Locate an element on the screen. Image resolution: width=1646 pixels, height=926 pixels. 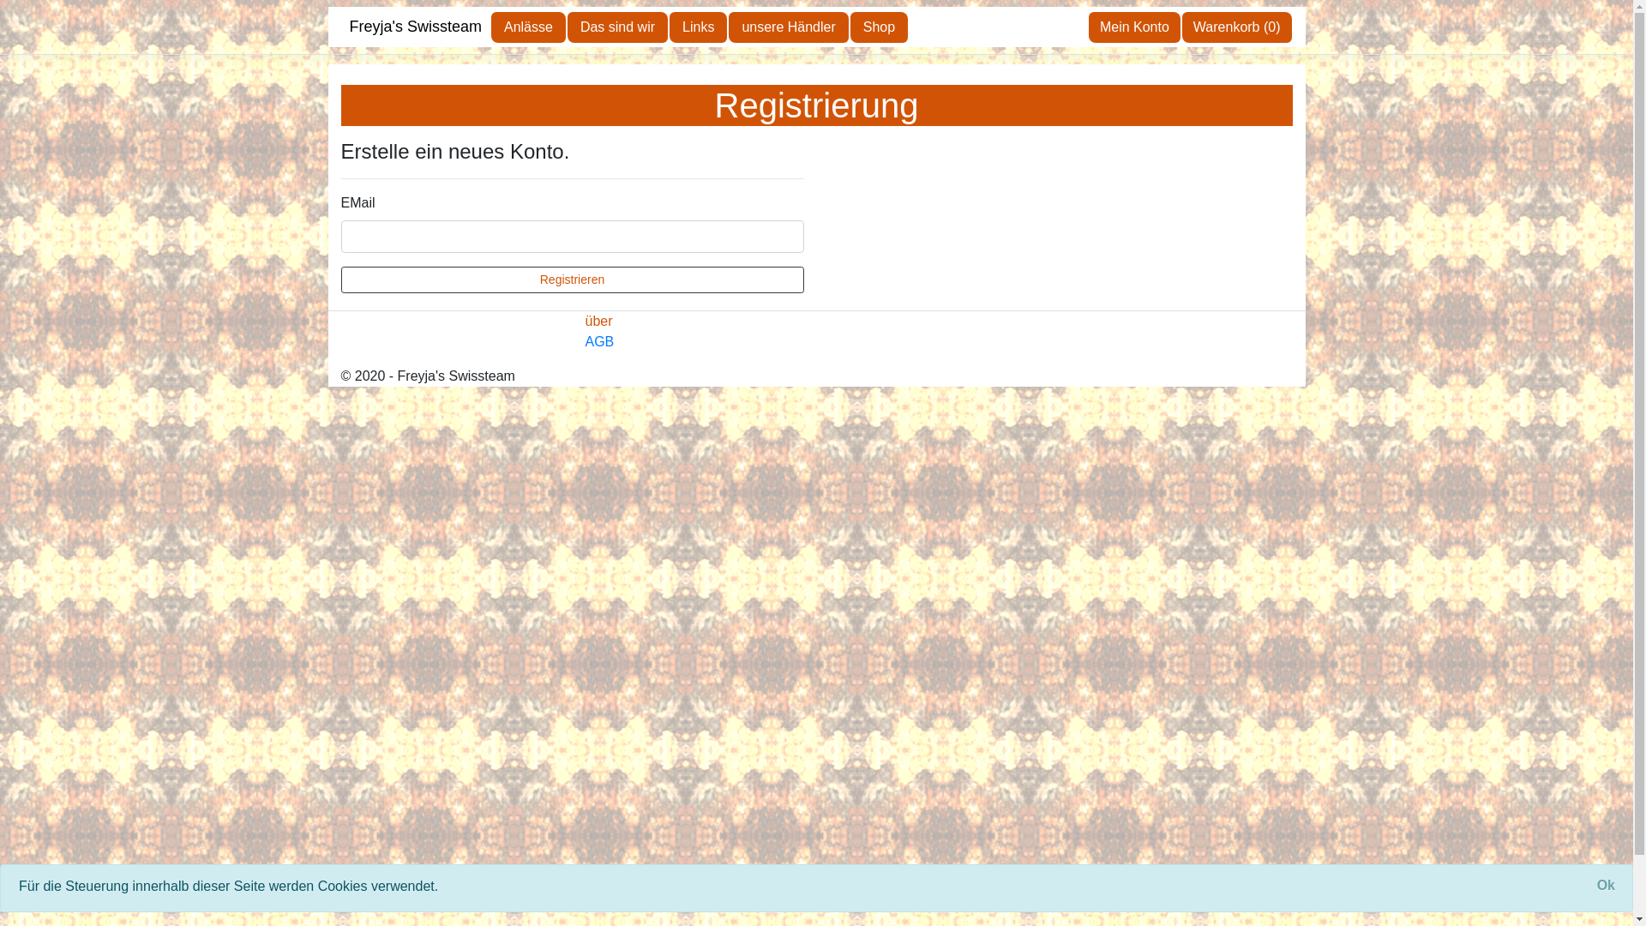
Freyja's Swissteam is located at coordinates (416, 27).